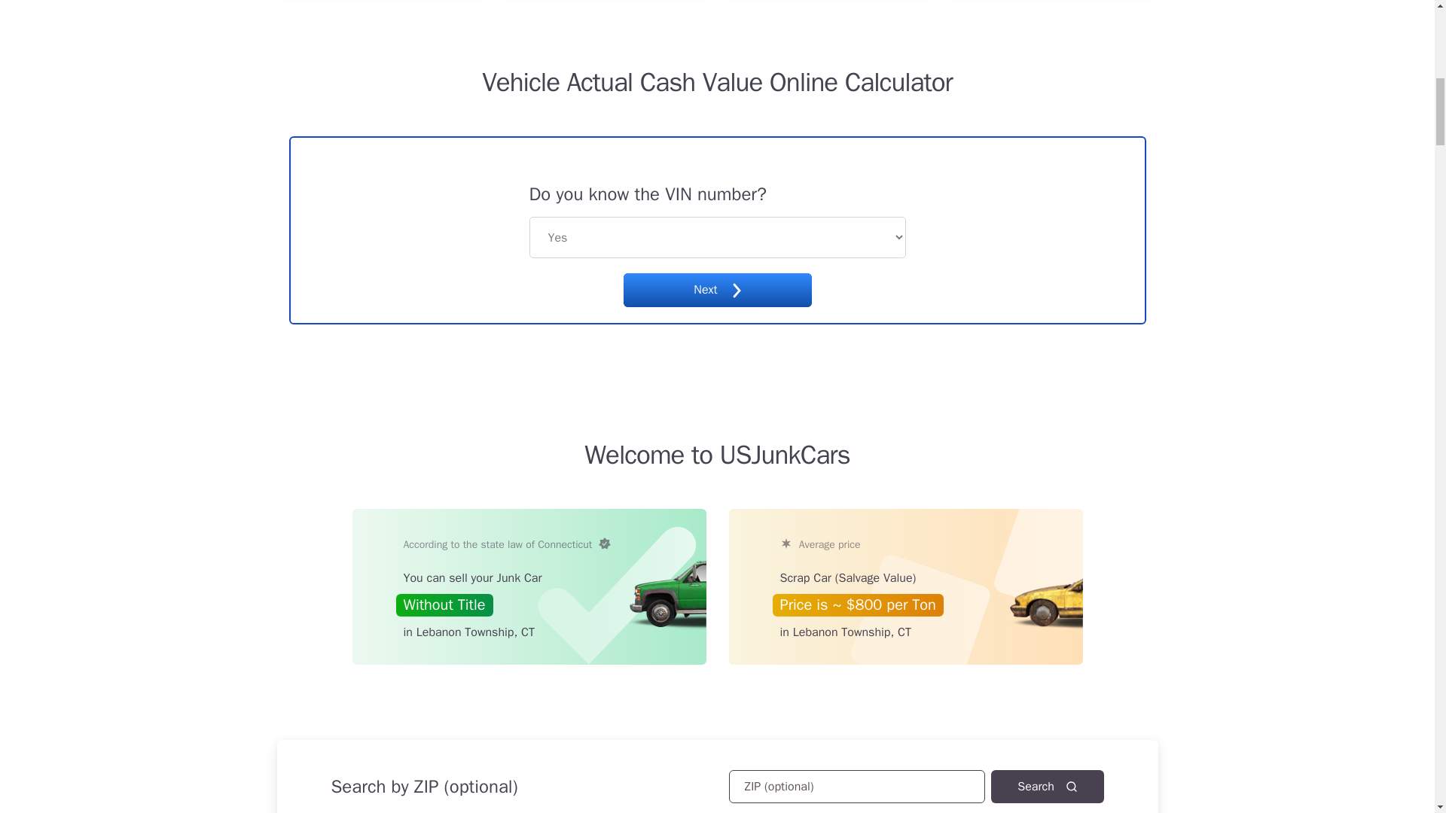 This screenshot has width=1446, height=813. I want to click on Next, so click(717, 290).